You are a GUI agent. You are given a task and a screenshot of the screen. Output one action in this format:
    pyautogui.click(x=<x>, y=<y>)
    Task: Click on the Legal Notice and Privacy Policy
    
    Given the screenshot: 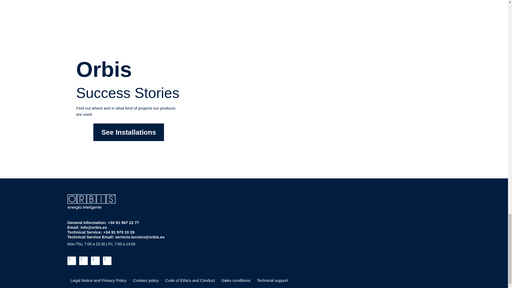 What is the action you would take?
    pyautogui.click(x=98, y=281)
    